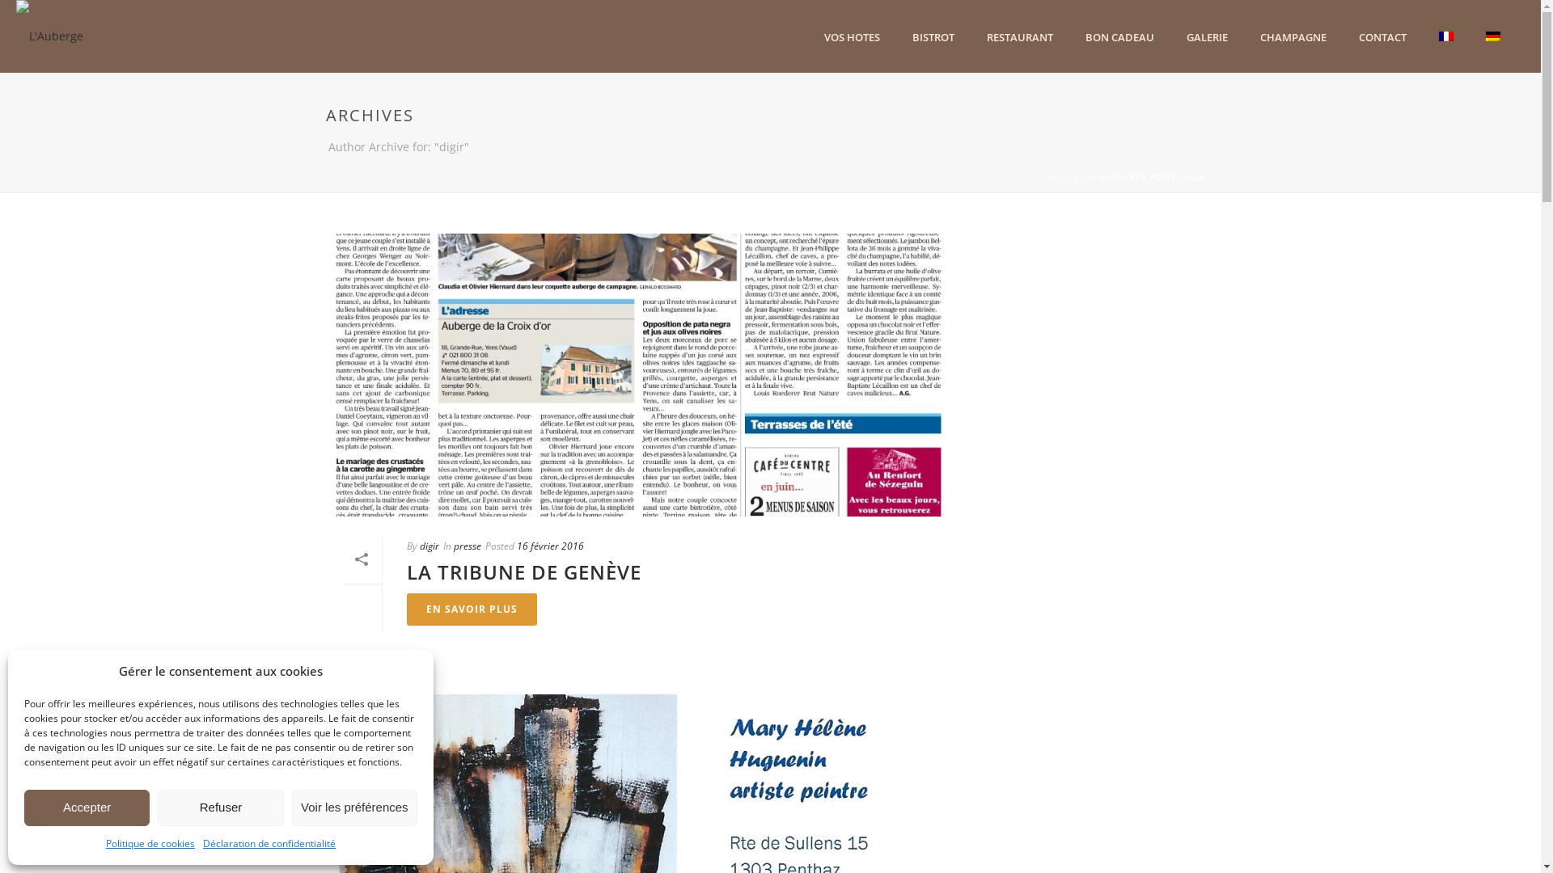 The image size is (1553, 873). What do you see at coordinates (852, 37) in the screenshot?
I see `VOS HOTES` at bounding box center [852, 37].